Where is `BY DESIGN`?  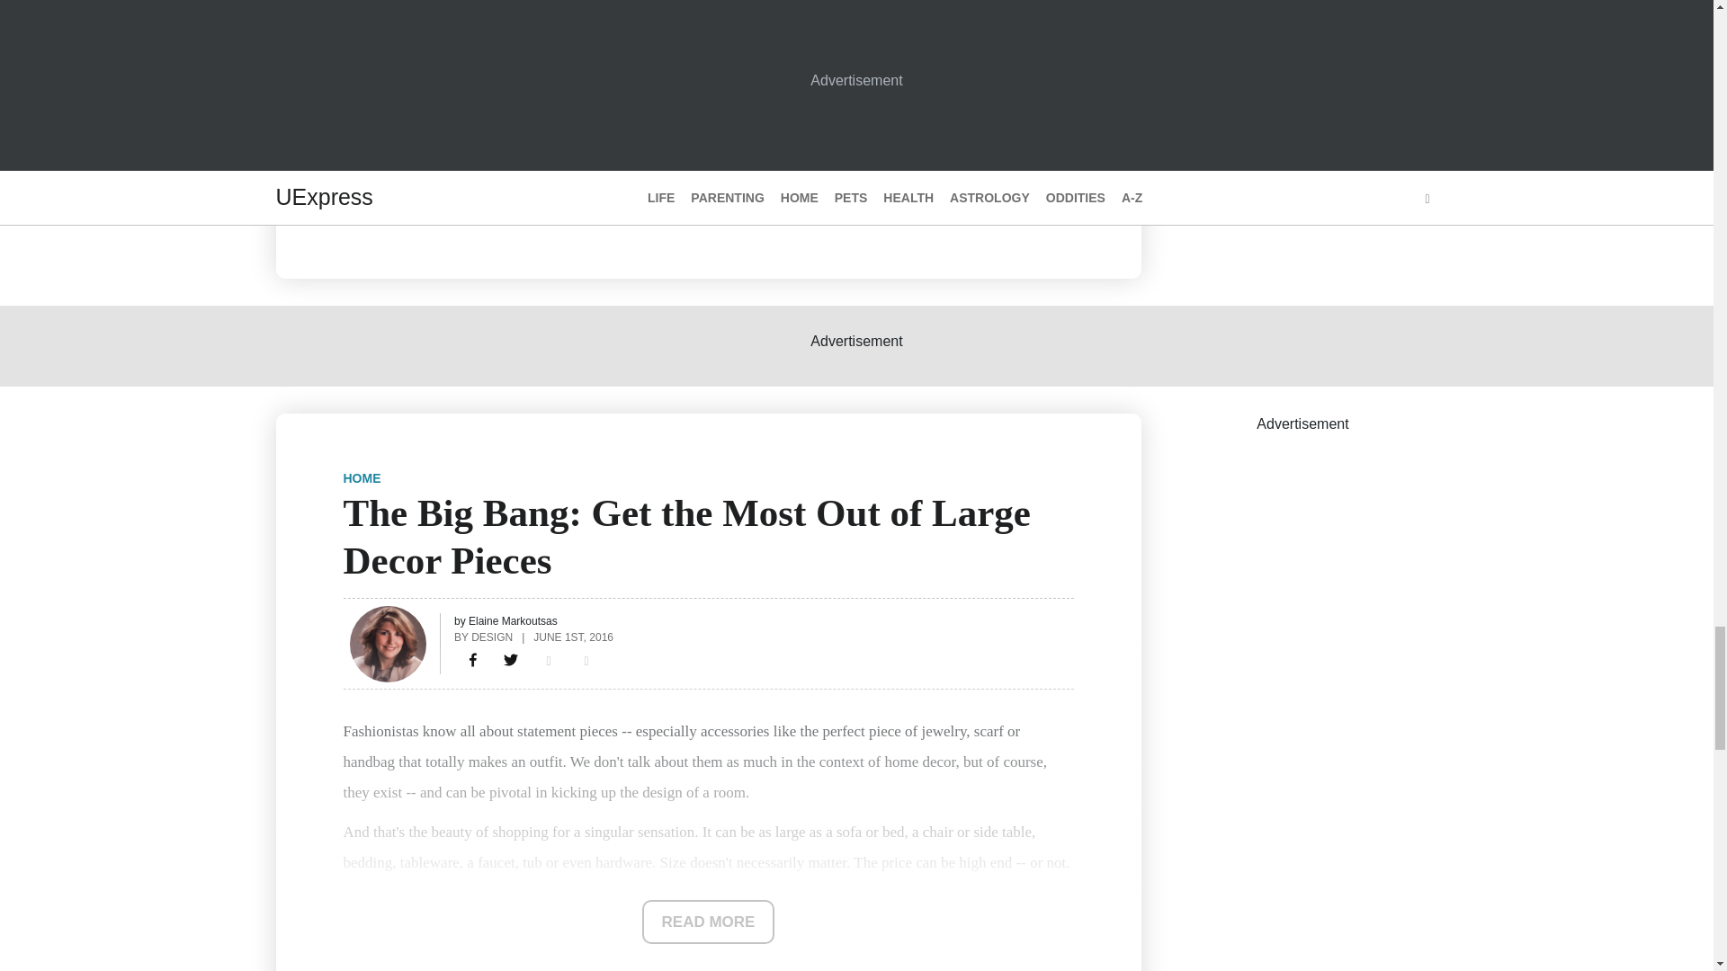 BY DESIGN is located at coordinates (483, 637).